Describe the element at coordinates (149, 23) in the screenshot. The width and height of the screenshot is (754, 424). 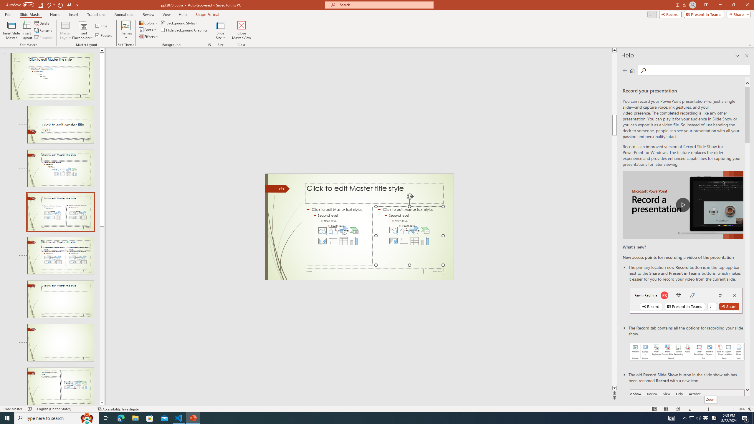
I see `Colors` at that location.